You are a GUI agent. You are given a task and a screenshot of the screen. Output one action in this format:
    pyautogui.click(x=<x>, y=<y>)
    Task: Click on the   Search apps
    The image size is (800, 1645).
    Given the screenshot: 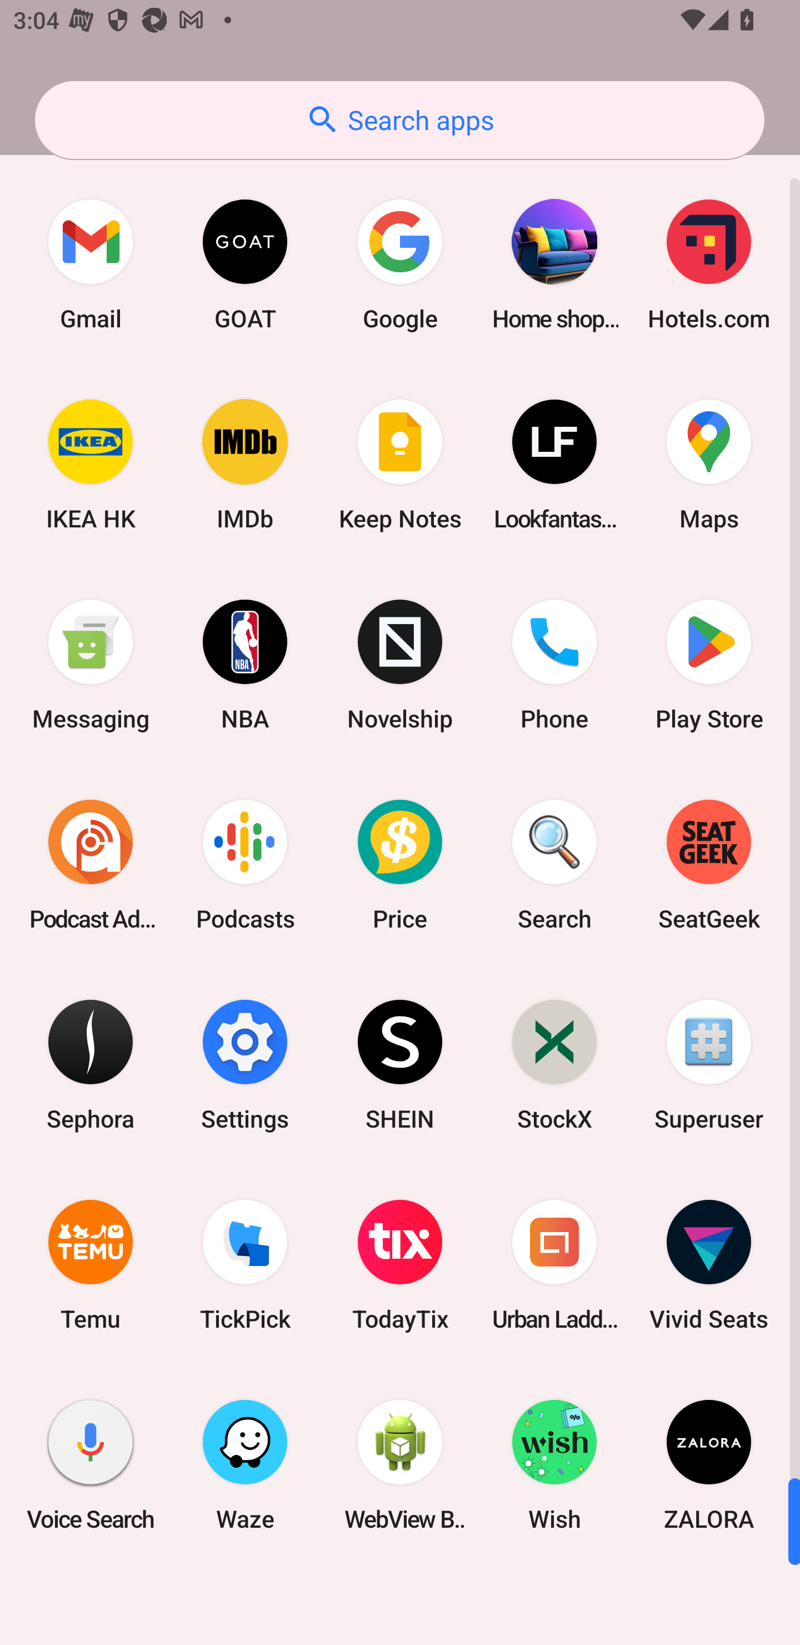 What is the action you would take?
    pyautogui.click(x=399, y=120)
    